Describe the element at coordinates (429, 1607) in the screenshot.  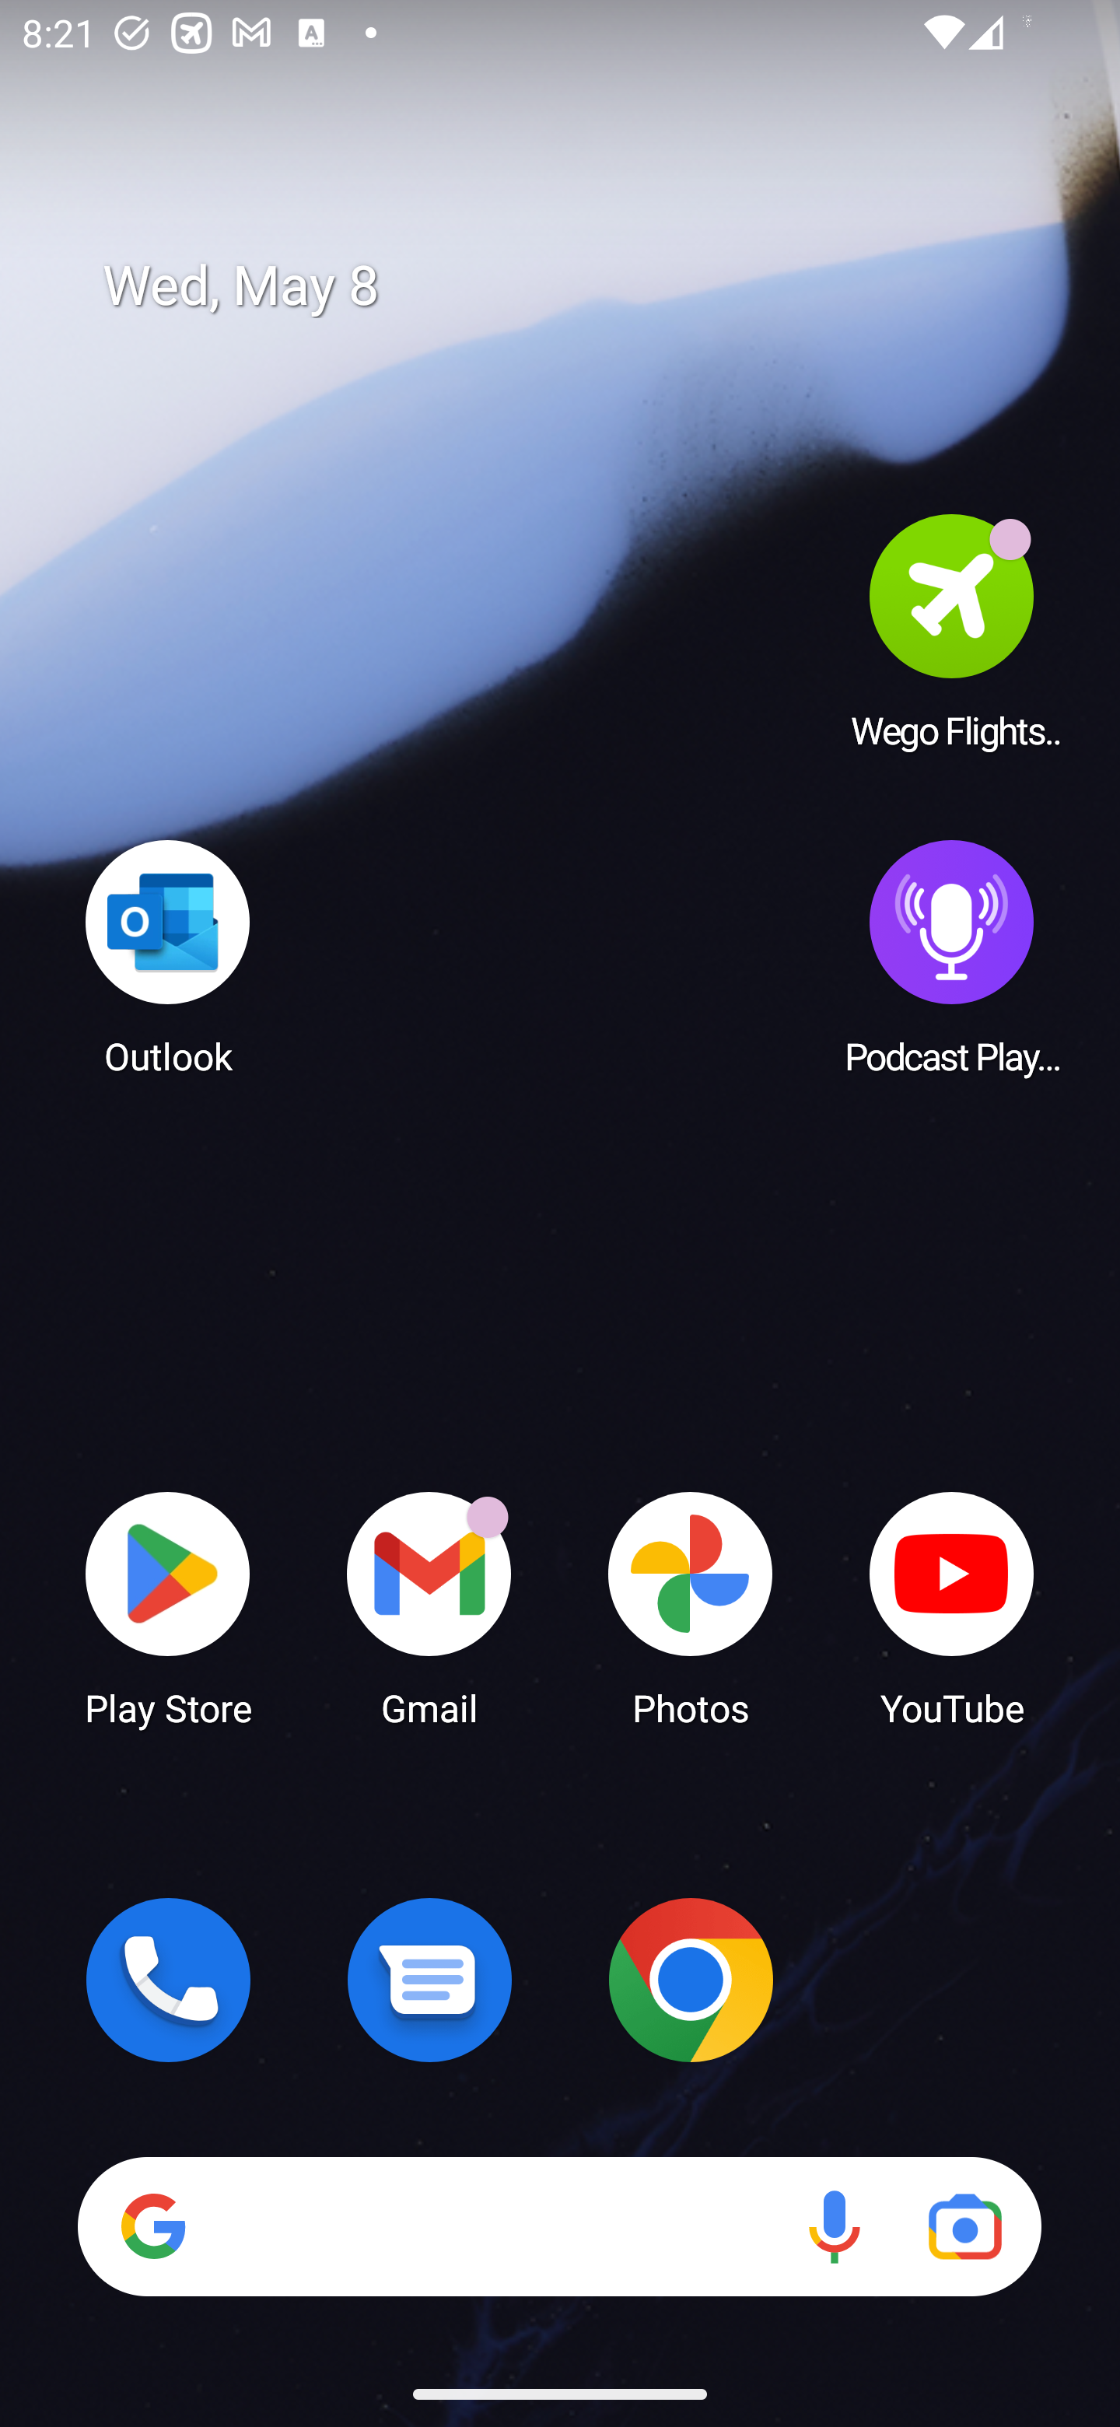
I see `Gmail Gmail has 17 notifications` at that location.